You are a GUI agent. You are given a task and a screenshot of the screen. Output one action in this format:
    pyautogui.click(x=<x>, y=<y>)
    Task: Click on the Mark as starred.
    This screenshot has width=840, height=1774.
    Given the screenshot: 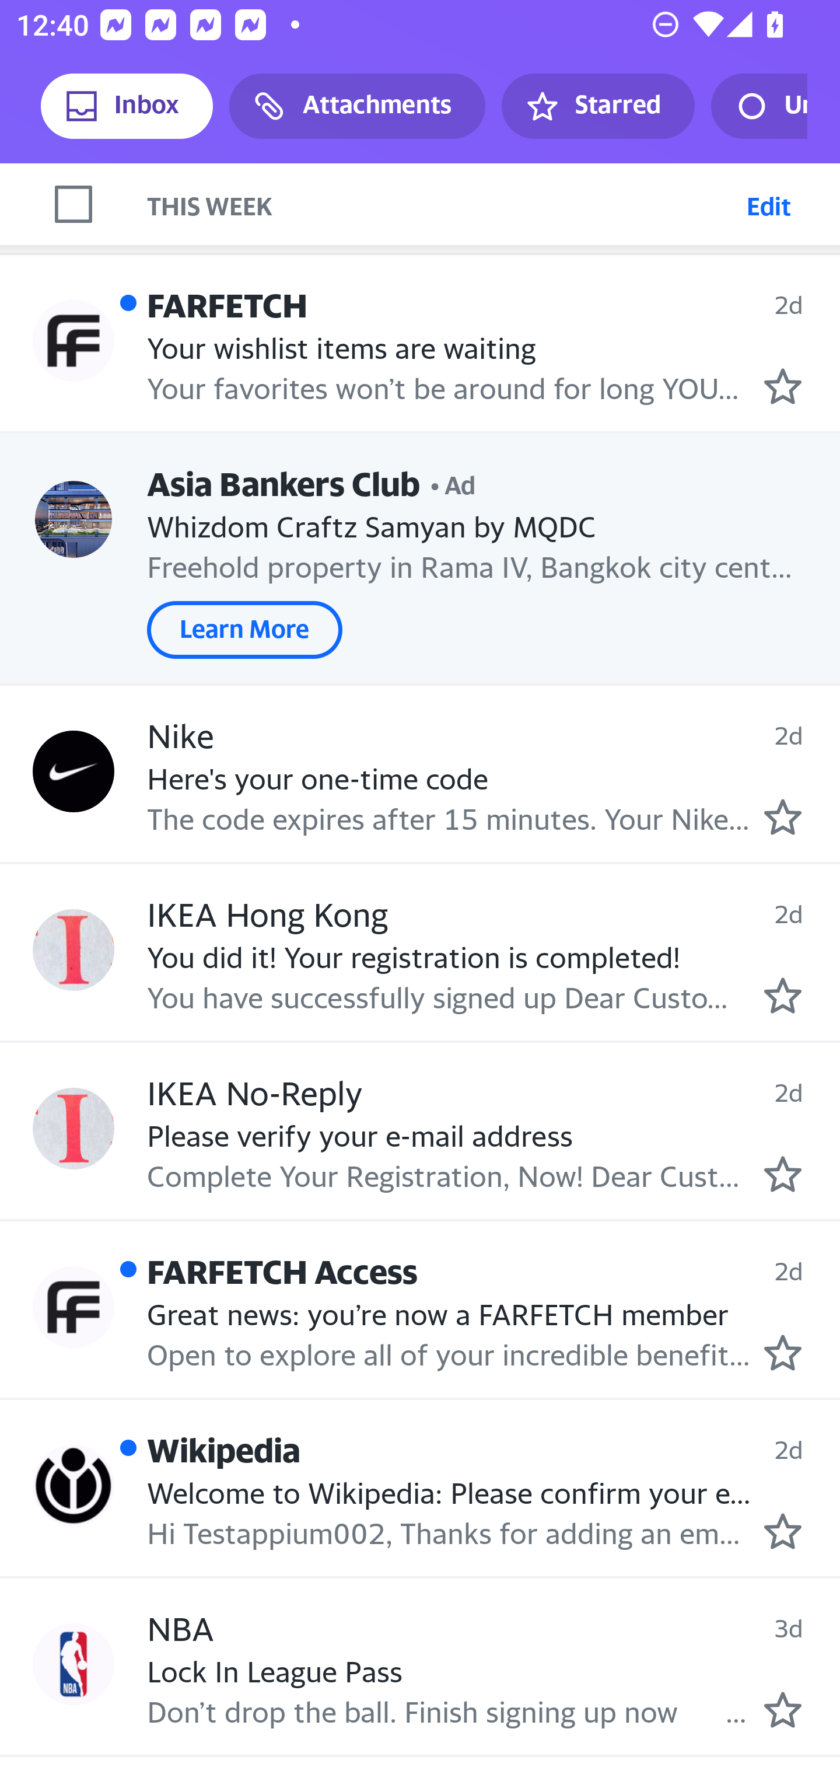 What is the action you would take?
    pyautogui.click(x=783, y=1532)
    